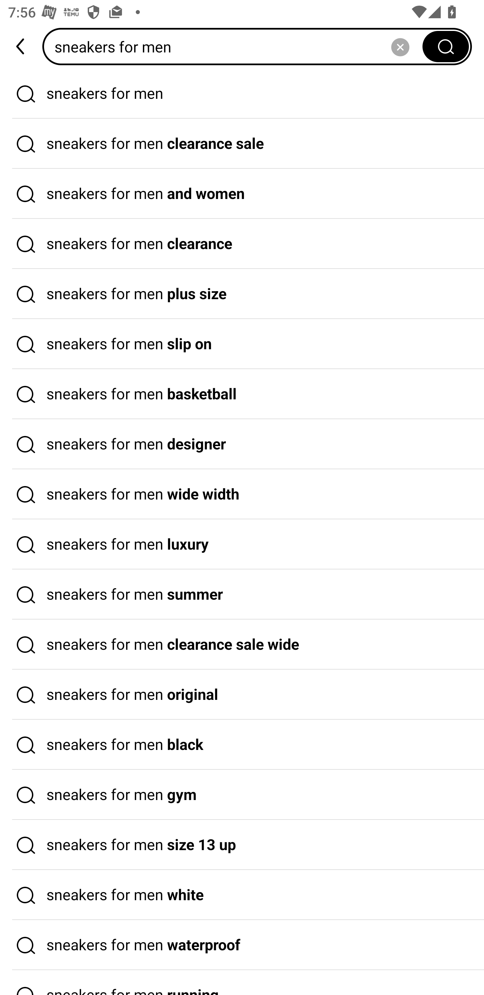 Image resolution: width=484 pixels, height=995 pixels. I want to click on sneakers for men and women, so click(242, 194).